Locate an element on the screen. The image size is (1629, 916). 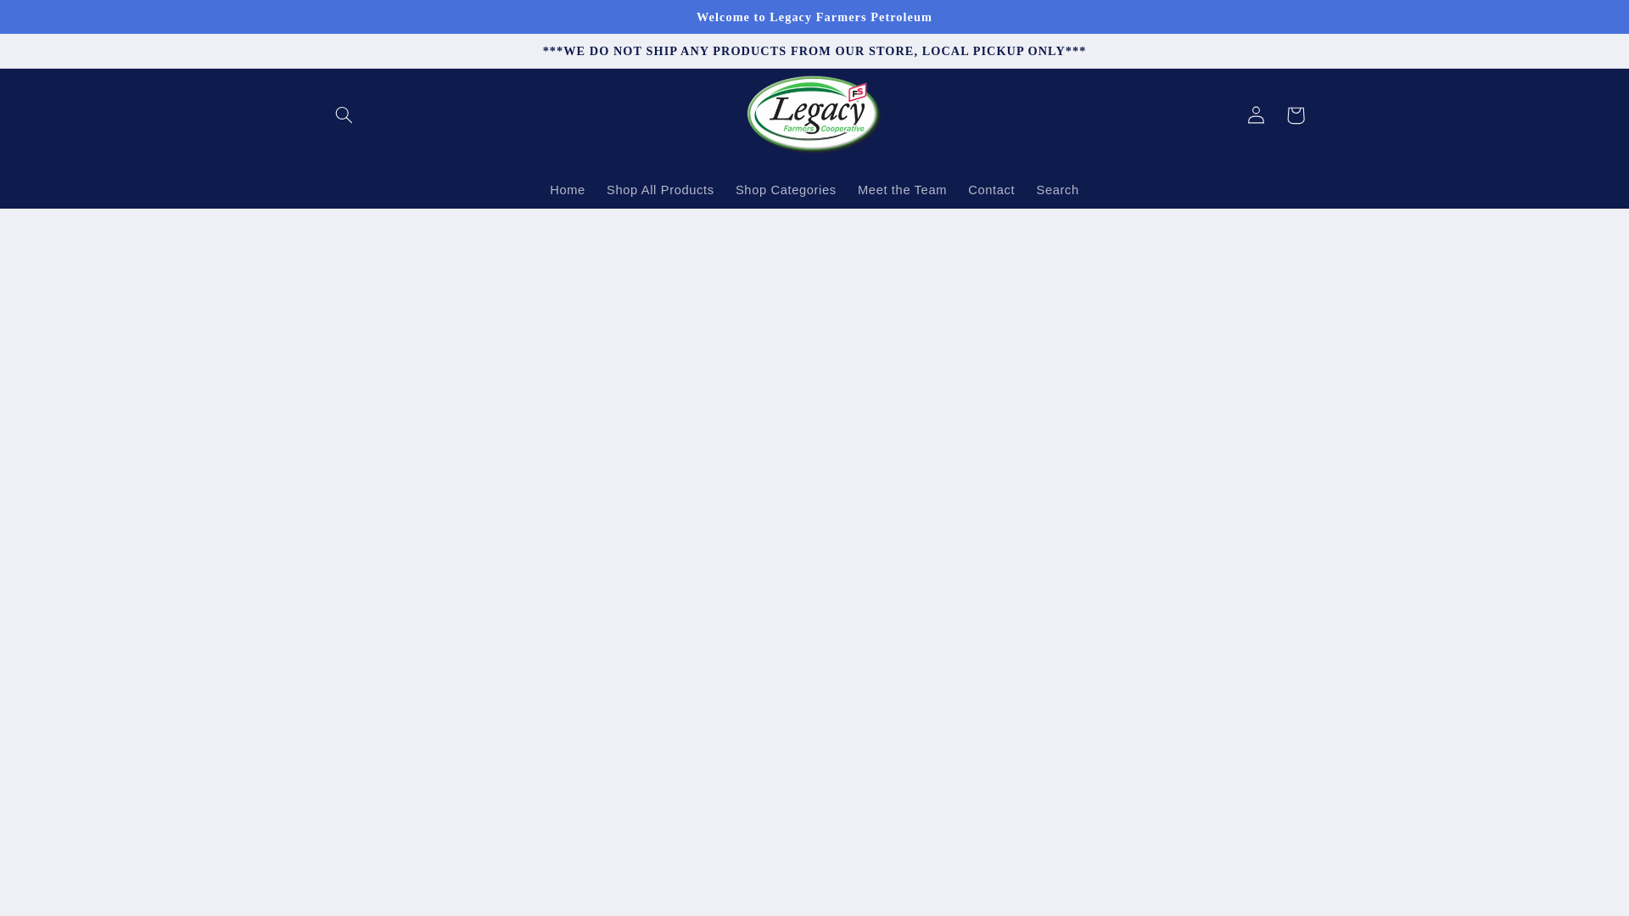
Meet the Team is located at coordinates (902, 190).